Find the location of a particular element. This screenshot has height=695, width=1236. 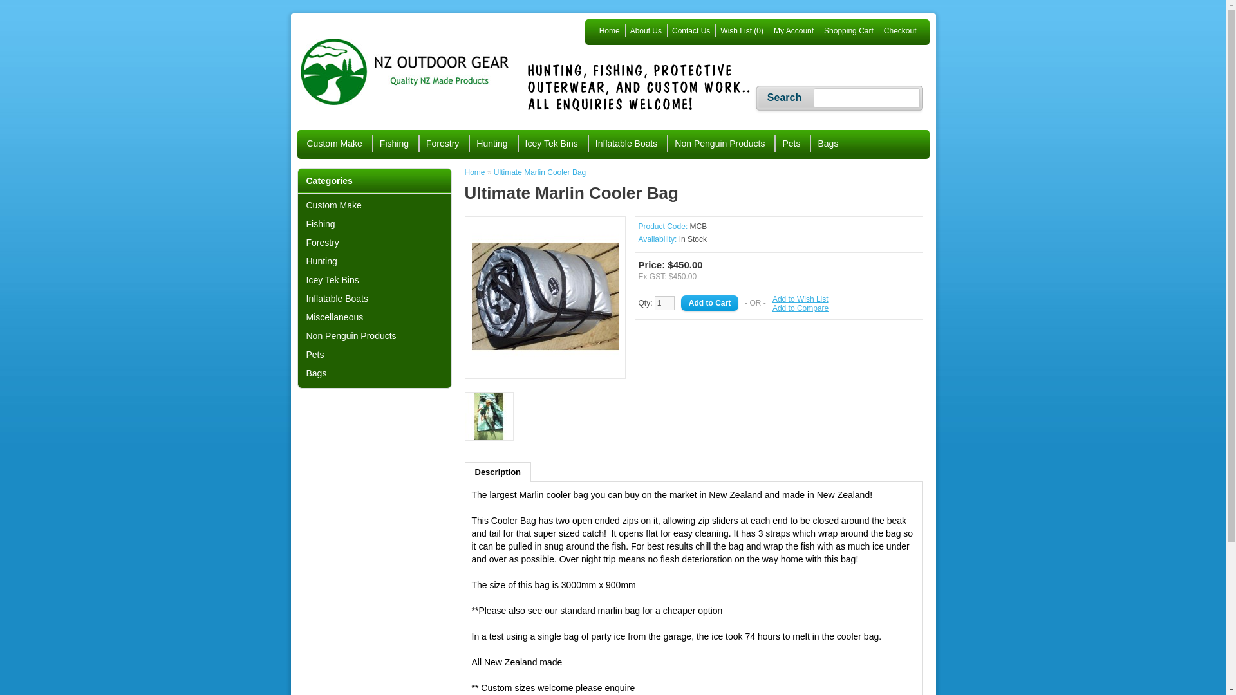

Icey Tek Bins is located at coordinates (551, 143).